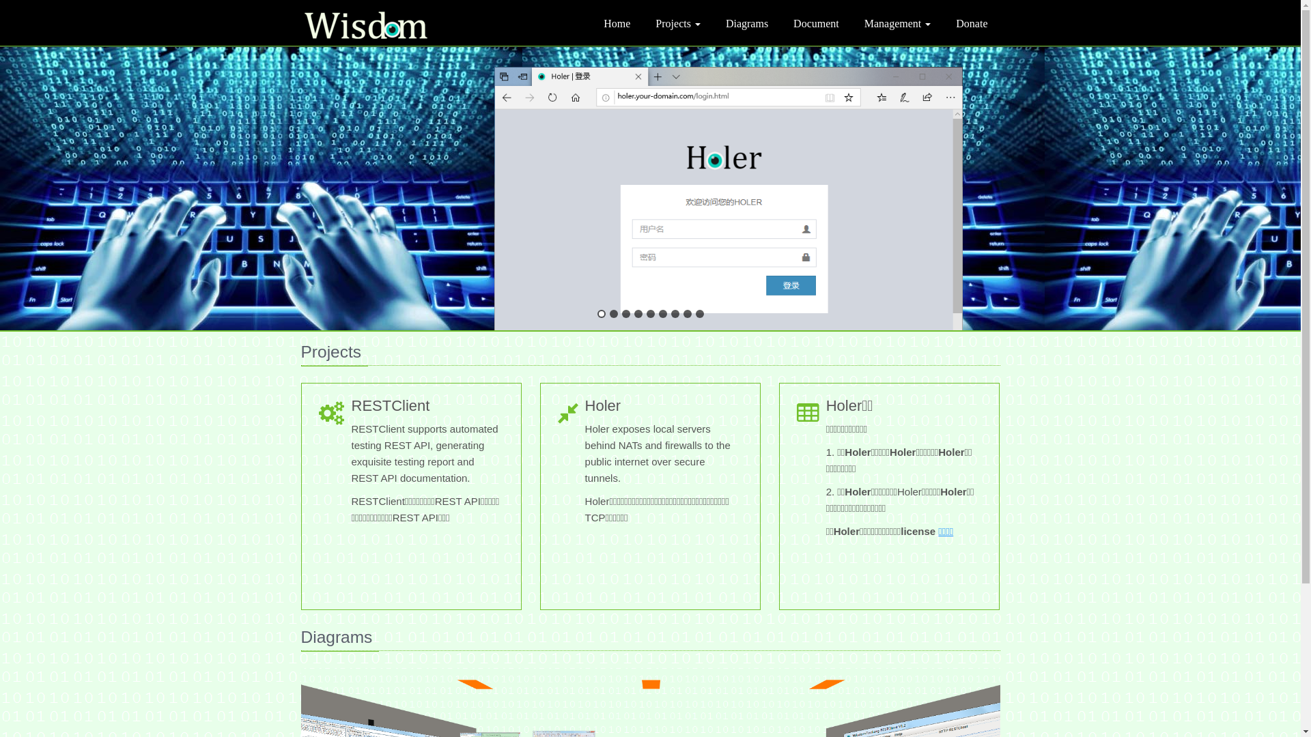  I want to click on Donate, so click(972, 23).